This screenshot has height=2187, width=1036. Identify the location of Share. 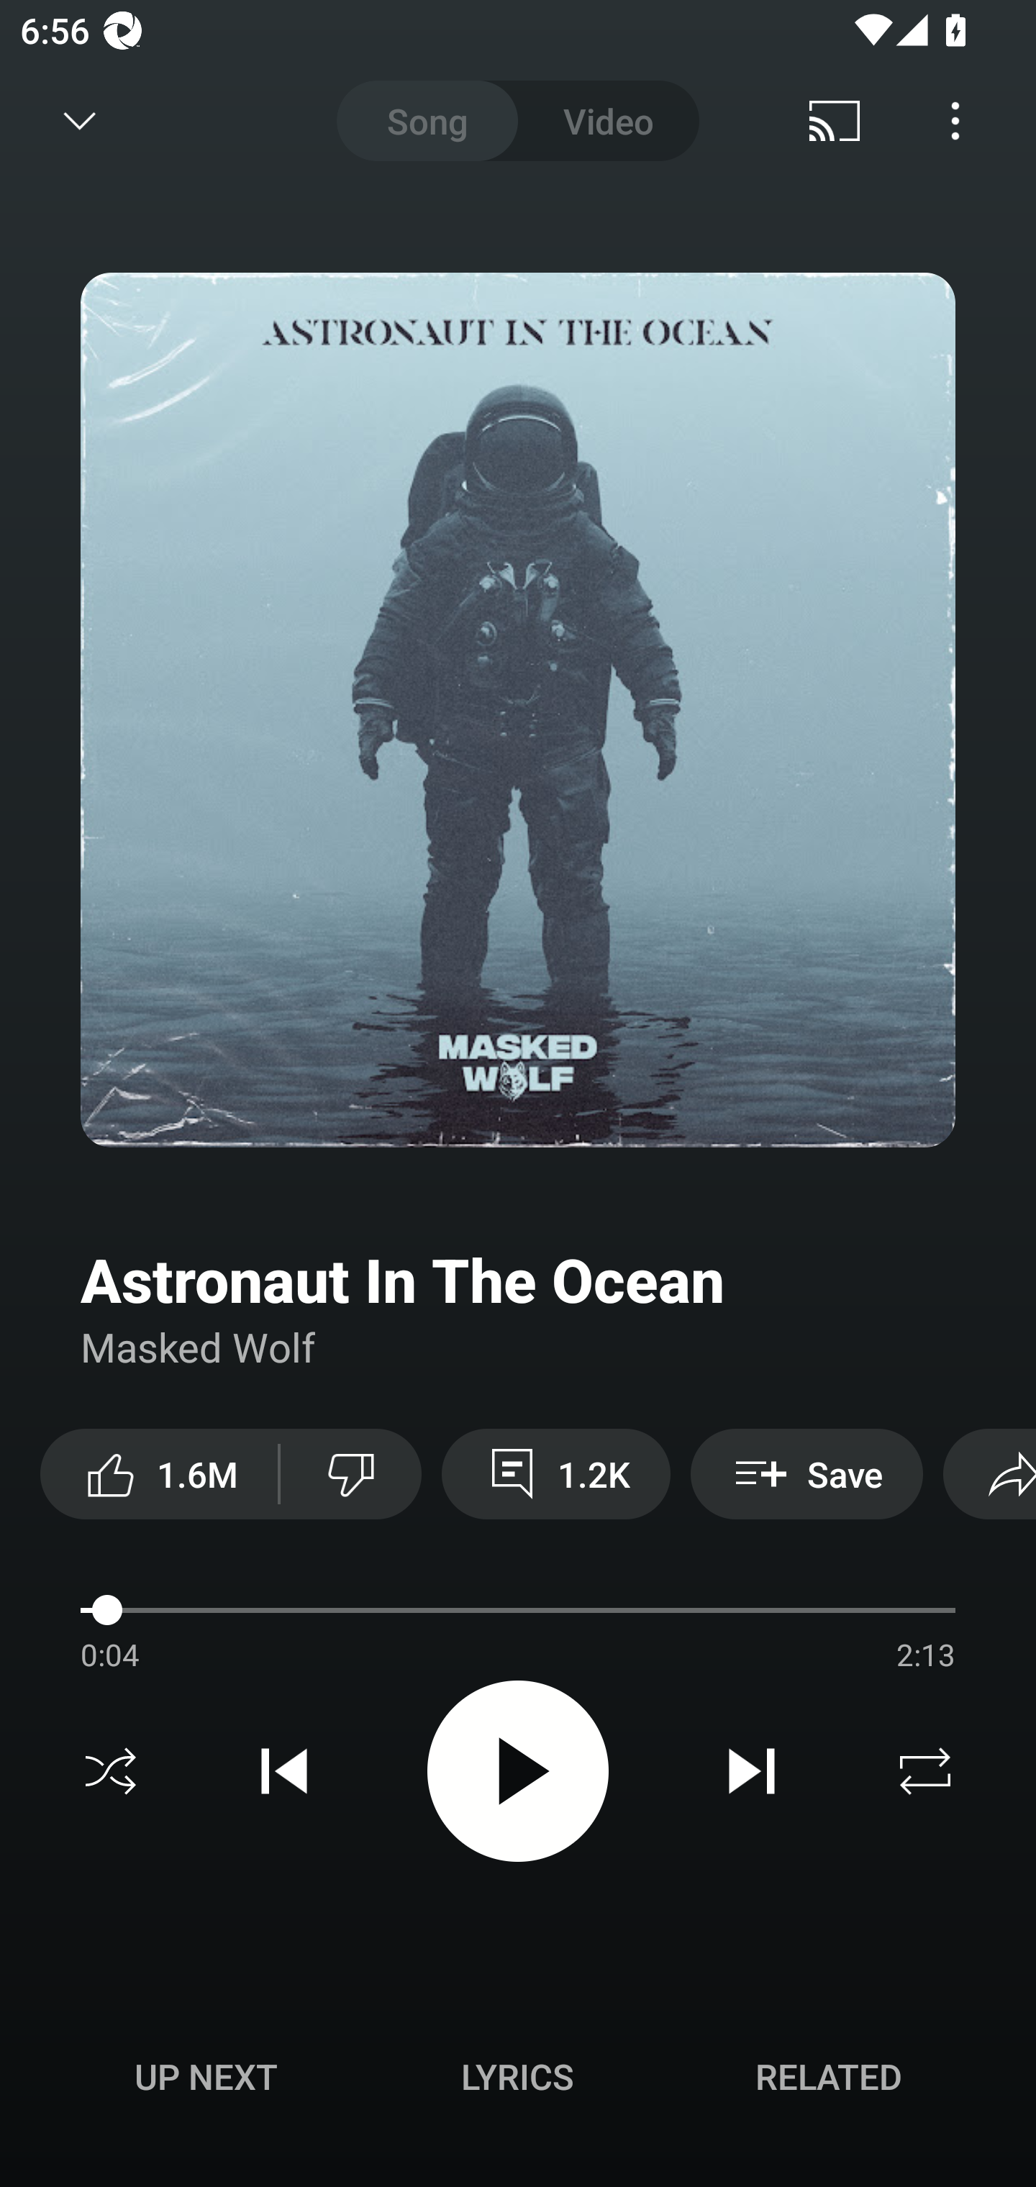
(989, 1473).